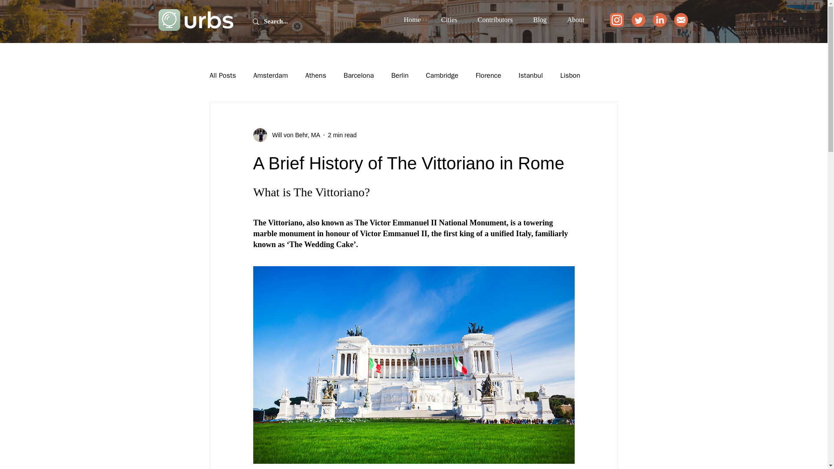 This screenshot has height=469, width=834. Describe the element at coordinates (400, 76) in the screenshot. I see `Berlin` at that location.